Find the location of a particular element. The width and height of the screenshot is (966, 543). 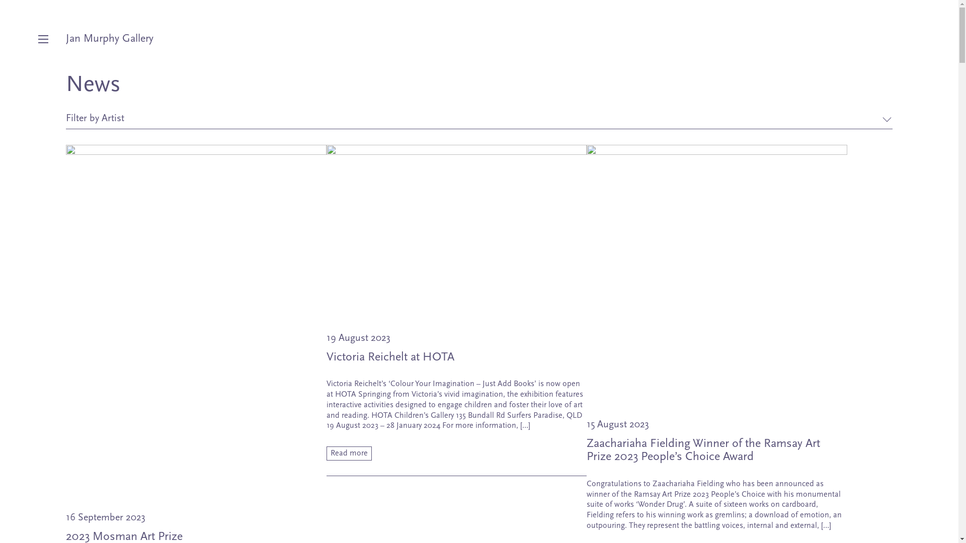

Filter by Artist is located at coordinates (479, 119).